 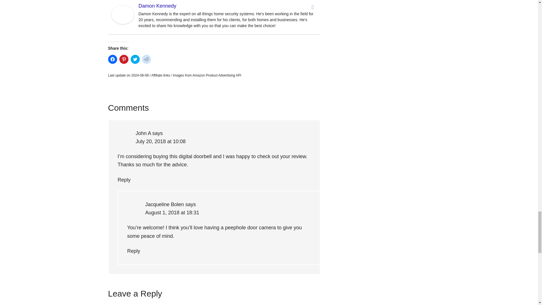 What do you see at coordinates (160, 141) in the screenshot?
I see `July 20, 2018 at 10:08` at bounding box center [160, 141].